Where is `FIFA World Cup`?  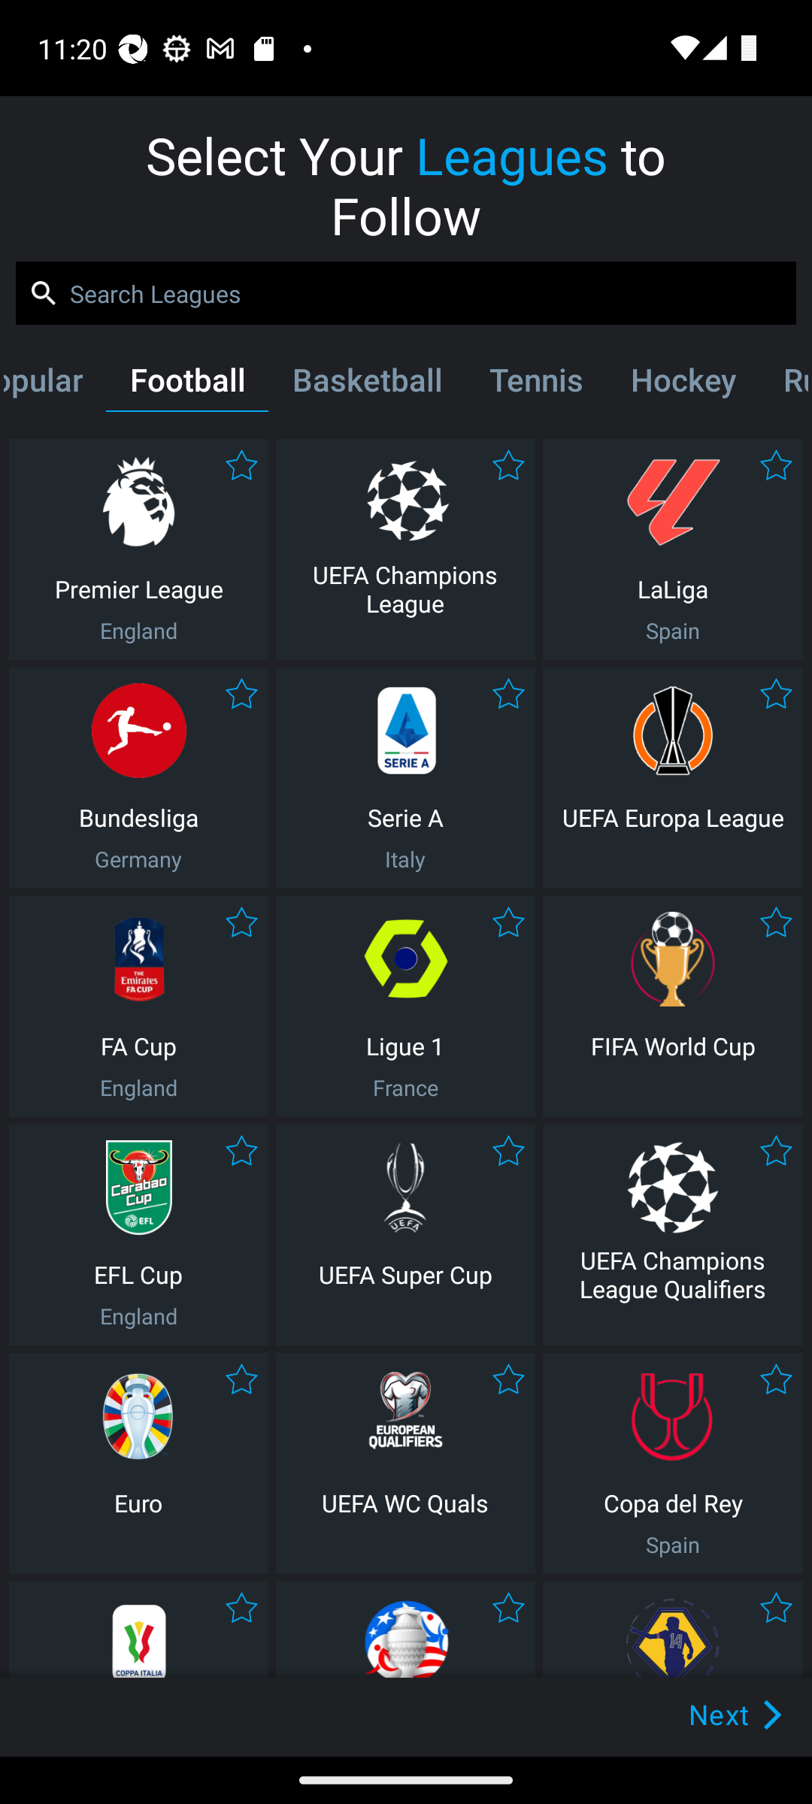 FIFA World Cup is located at coordinates (673, 1006).